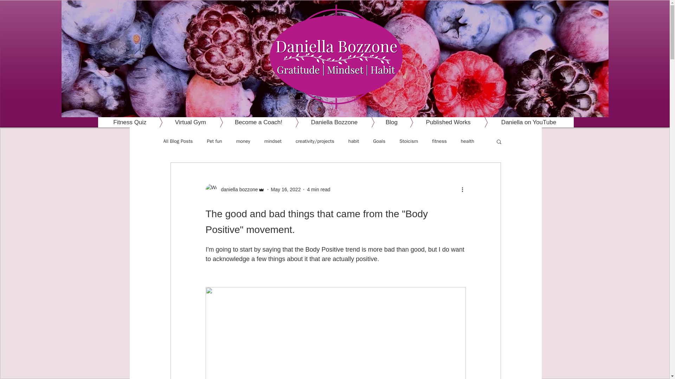 The width and height of the screenshot is (675, 379). I want to click on money, so click(243, 141).